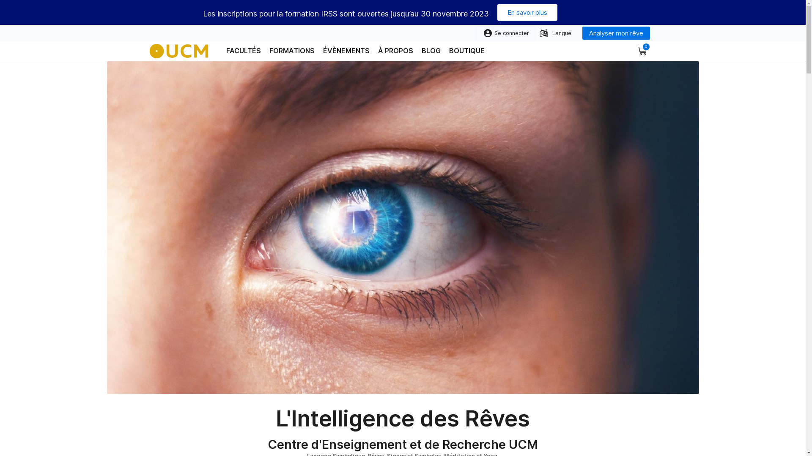 This screenshot has width=812, height=456. What do you see at coordinates (467, 51) in the screenshot?
I see `BOUTIQUE` at bounding box center [467, 51].